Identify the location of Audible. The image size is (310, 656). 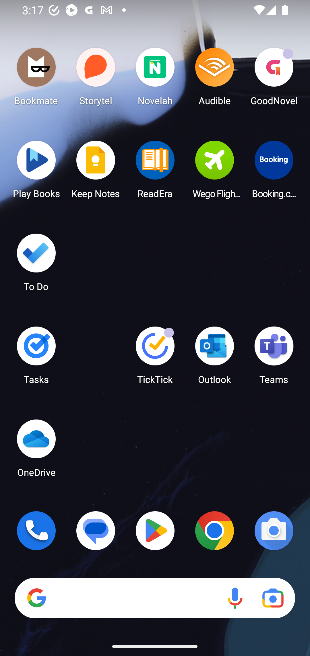
(214, 79).